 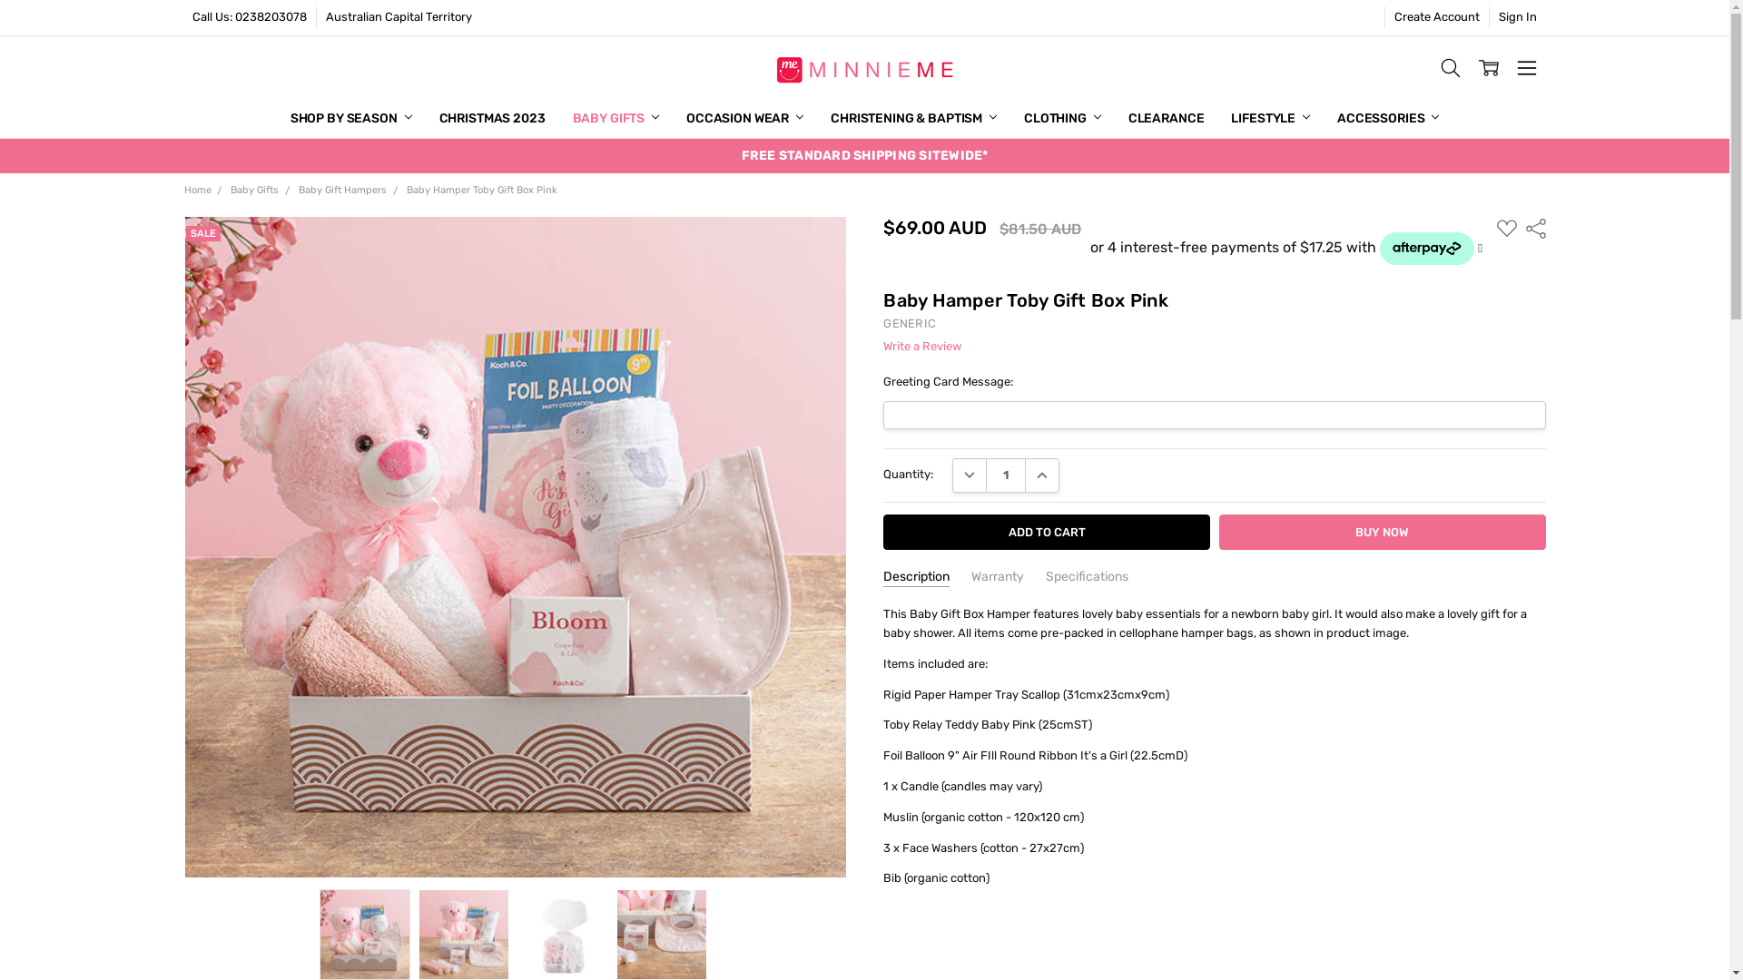 What do you see at coordinates (1167, 119) in the screenshot?
I see `CLEARANCE` at bounding box center [1167, 119].